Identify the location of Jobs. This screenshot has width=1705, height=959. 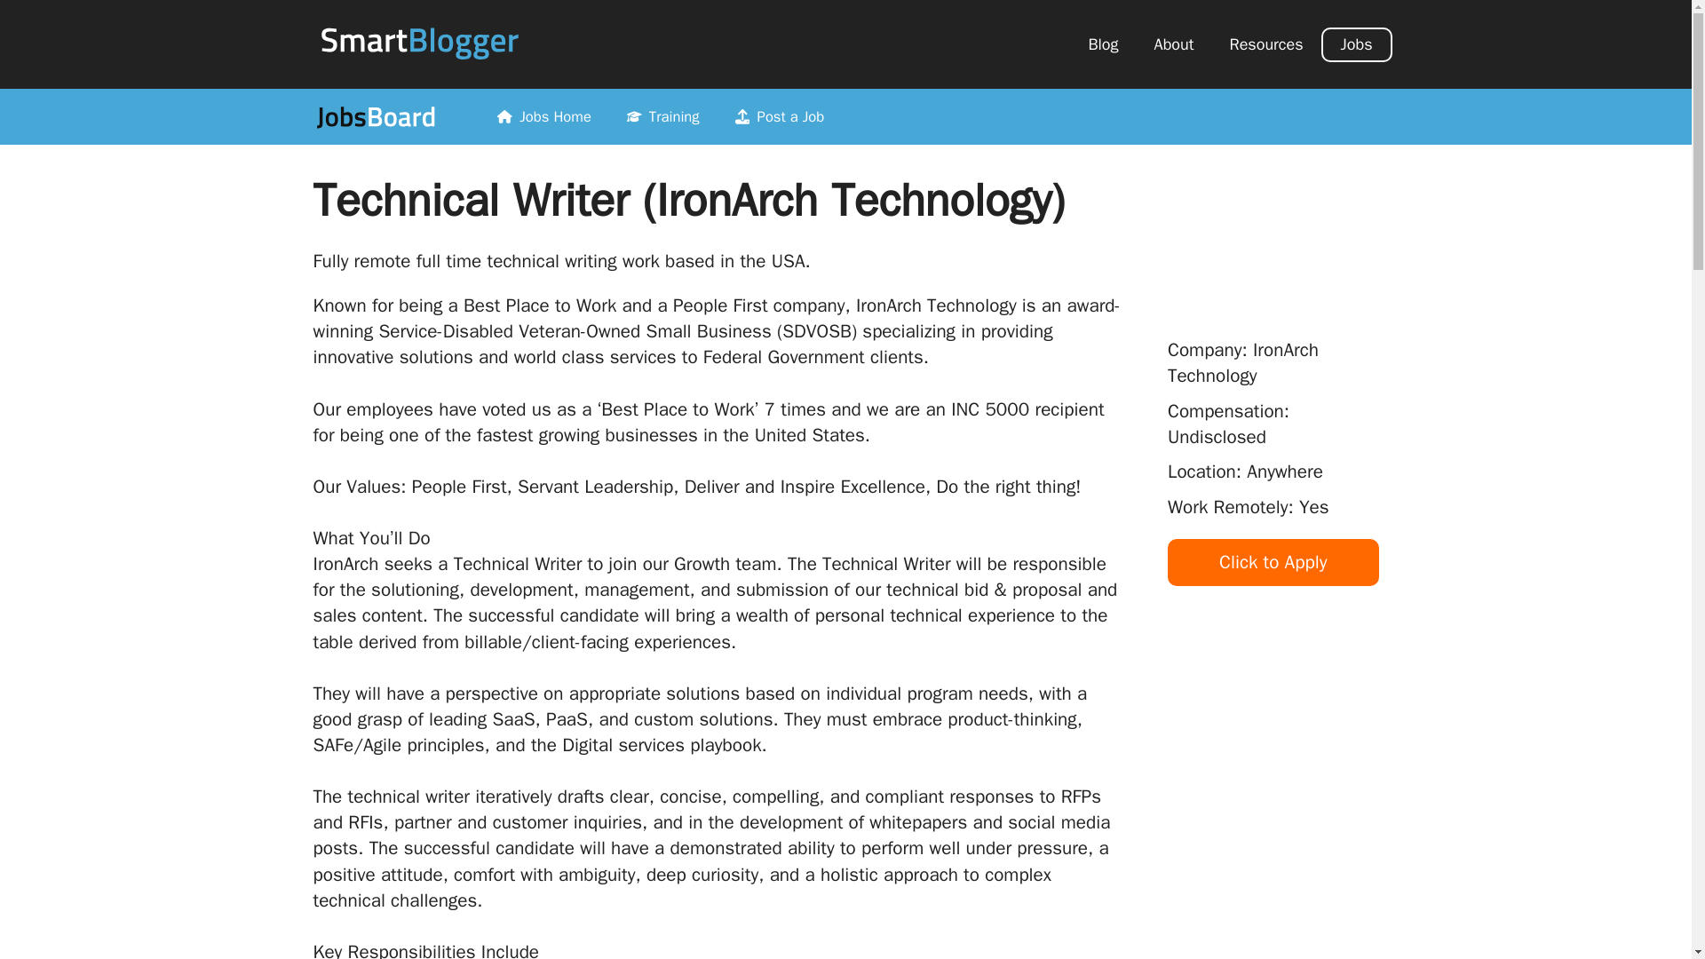
(1357, 44).